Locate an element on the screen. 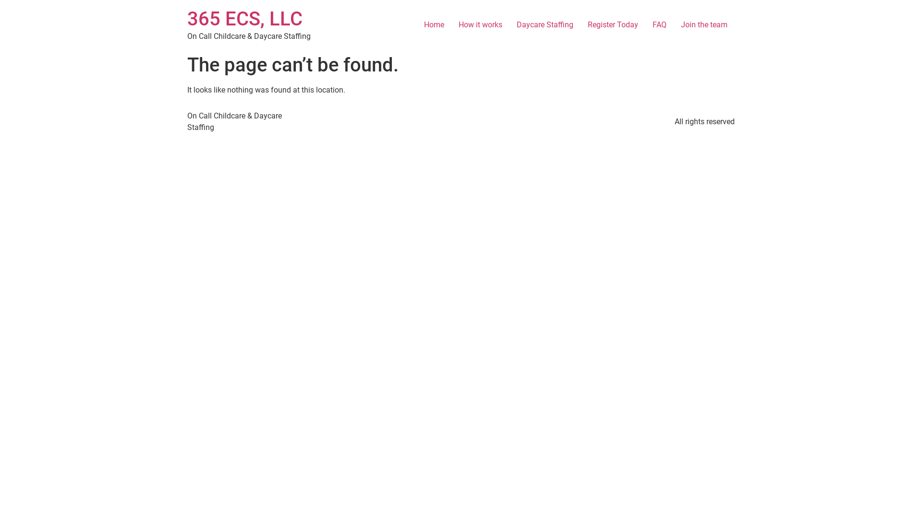 The height and width of the screenshot is (518, 922). 365 ECS, LLC is located at coordinates (245, 19).